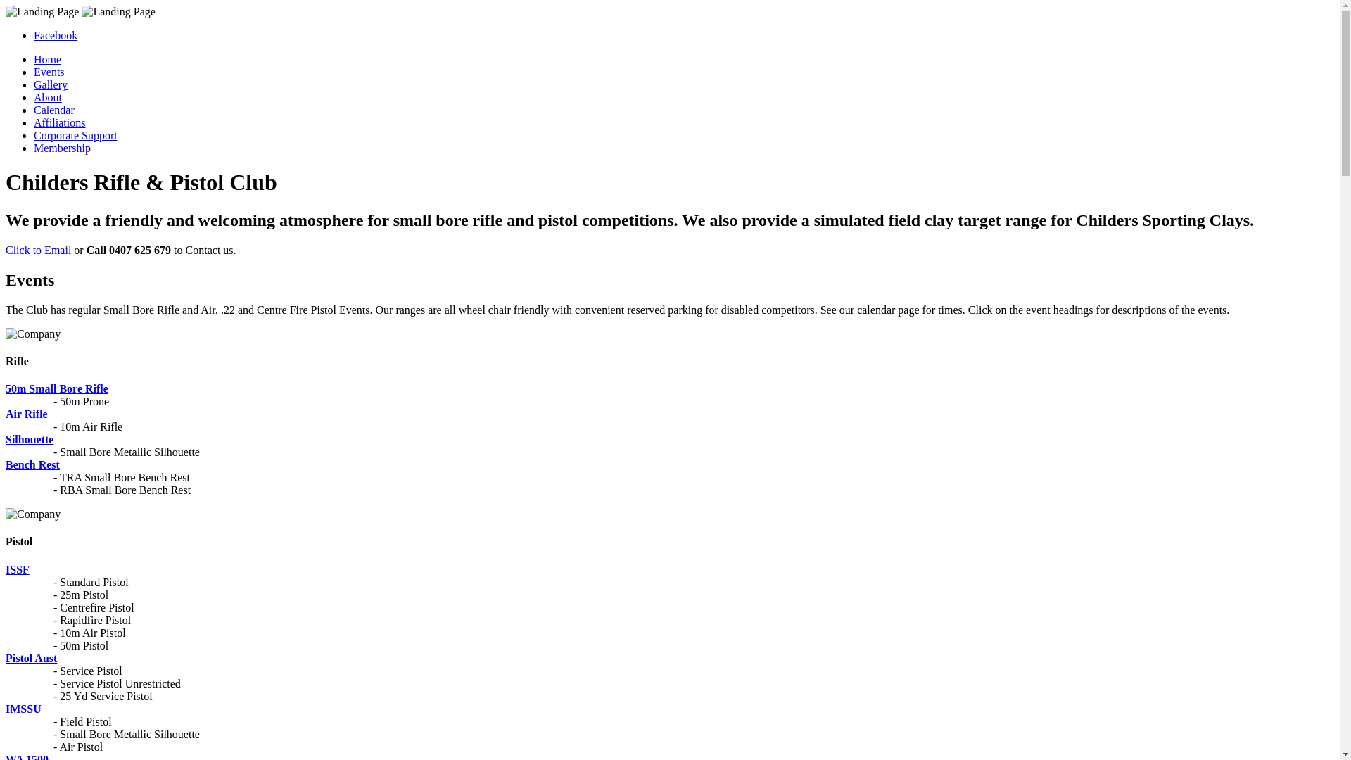 This screenshot has width=1351, height=760. Describe the element at coordinates (30, 439) in the screenshot. I see `Silhouette` at that location.